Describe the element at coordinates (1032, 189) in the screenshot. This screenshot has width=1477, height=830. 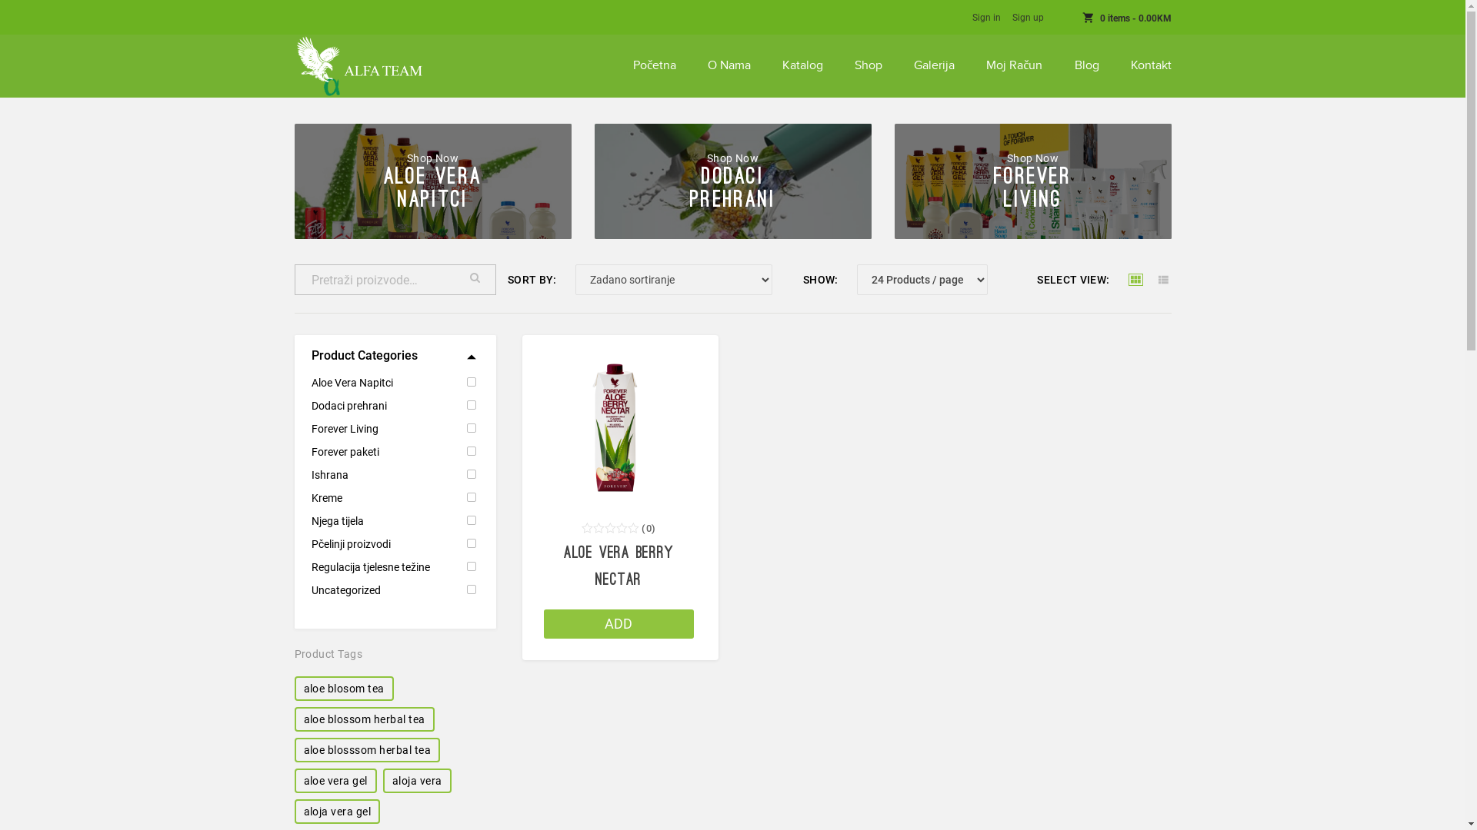
I see `FOREVER LIVING` at that location.